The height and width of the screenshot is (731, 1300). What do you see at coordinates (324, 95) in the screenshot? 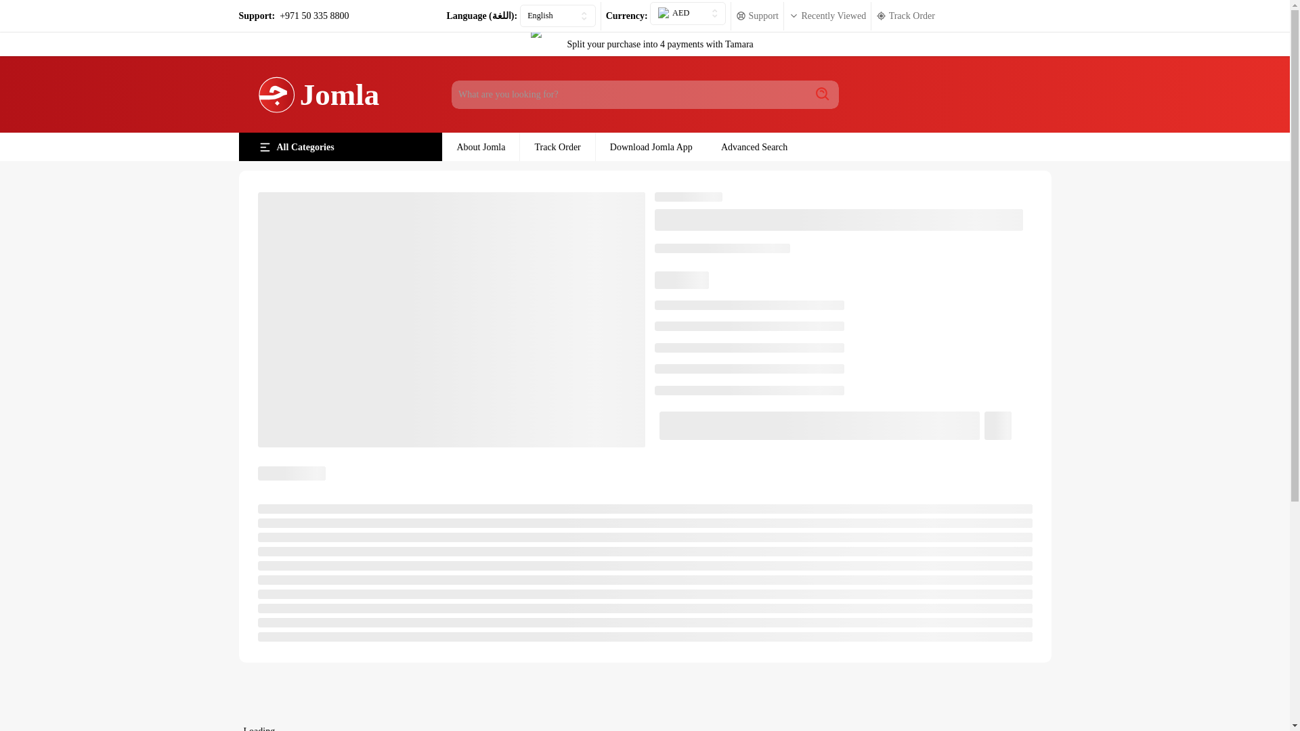
I see `Jomla` at bounding box center [324, 95].